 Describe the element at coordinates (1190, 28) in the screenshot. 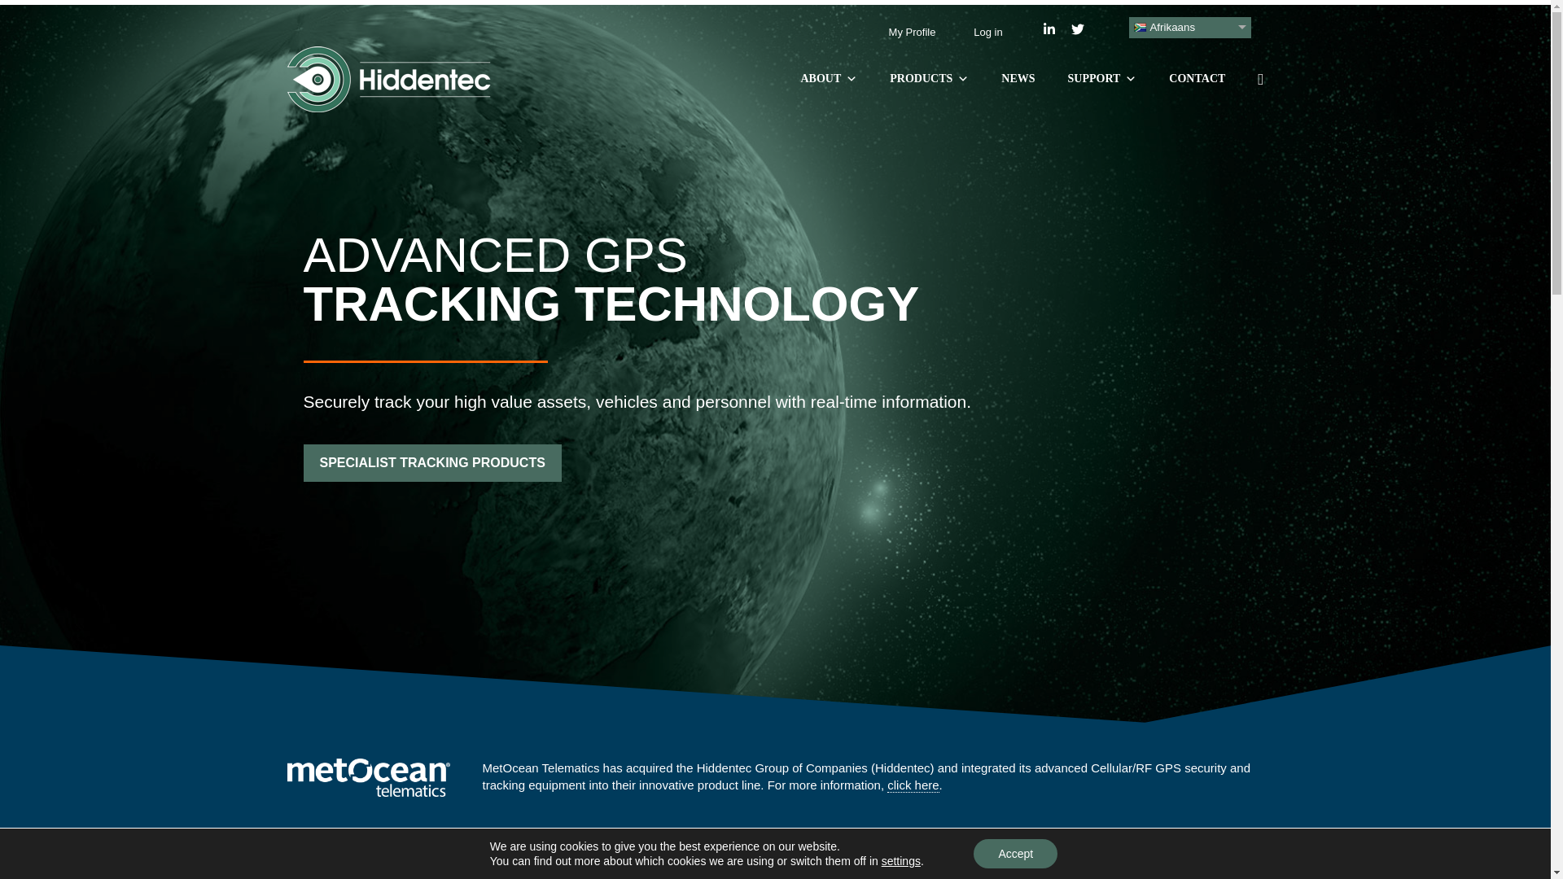

I see `Afrikaans` at that location.